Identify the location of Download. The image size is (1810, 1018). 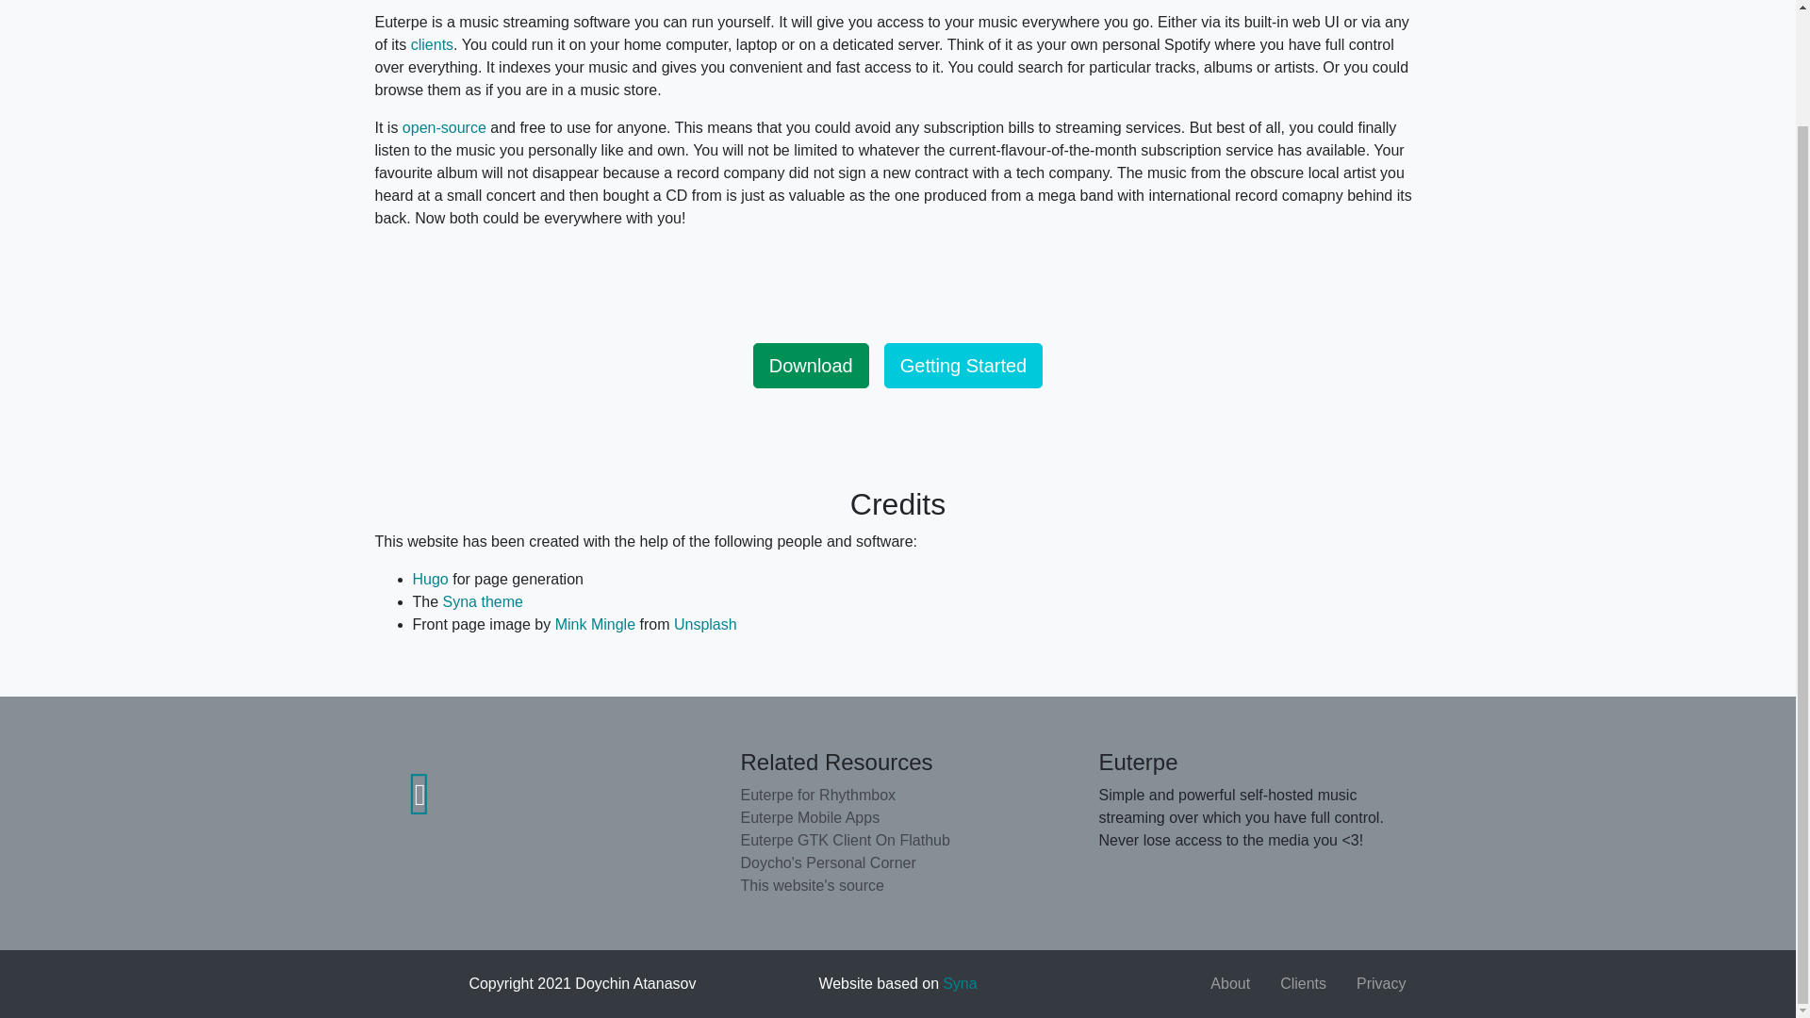
(811, 365).